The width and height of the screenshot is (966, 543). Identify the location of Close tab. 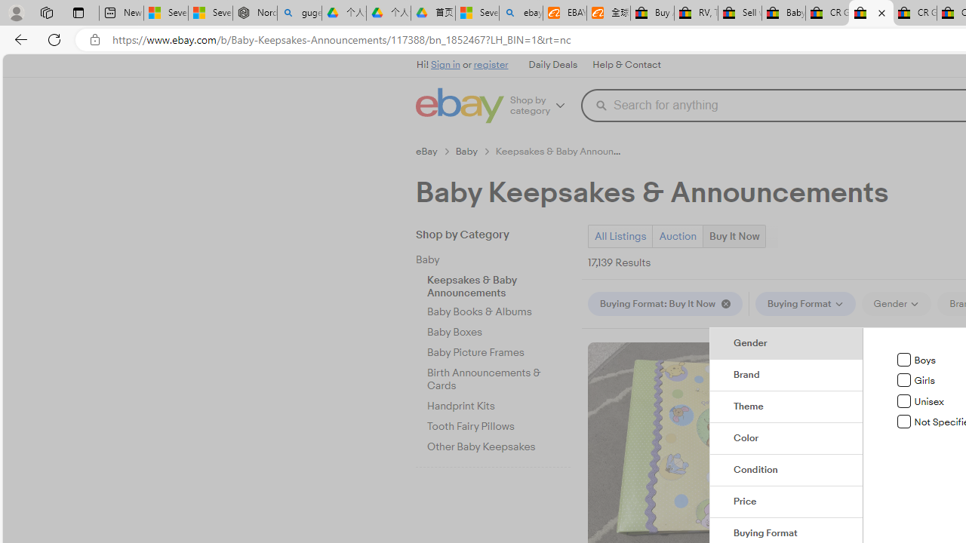
(881, 12).